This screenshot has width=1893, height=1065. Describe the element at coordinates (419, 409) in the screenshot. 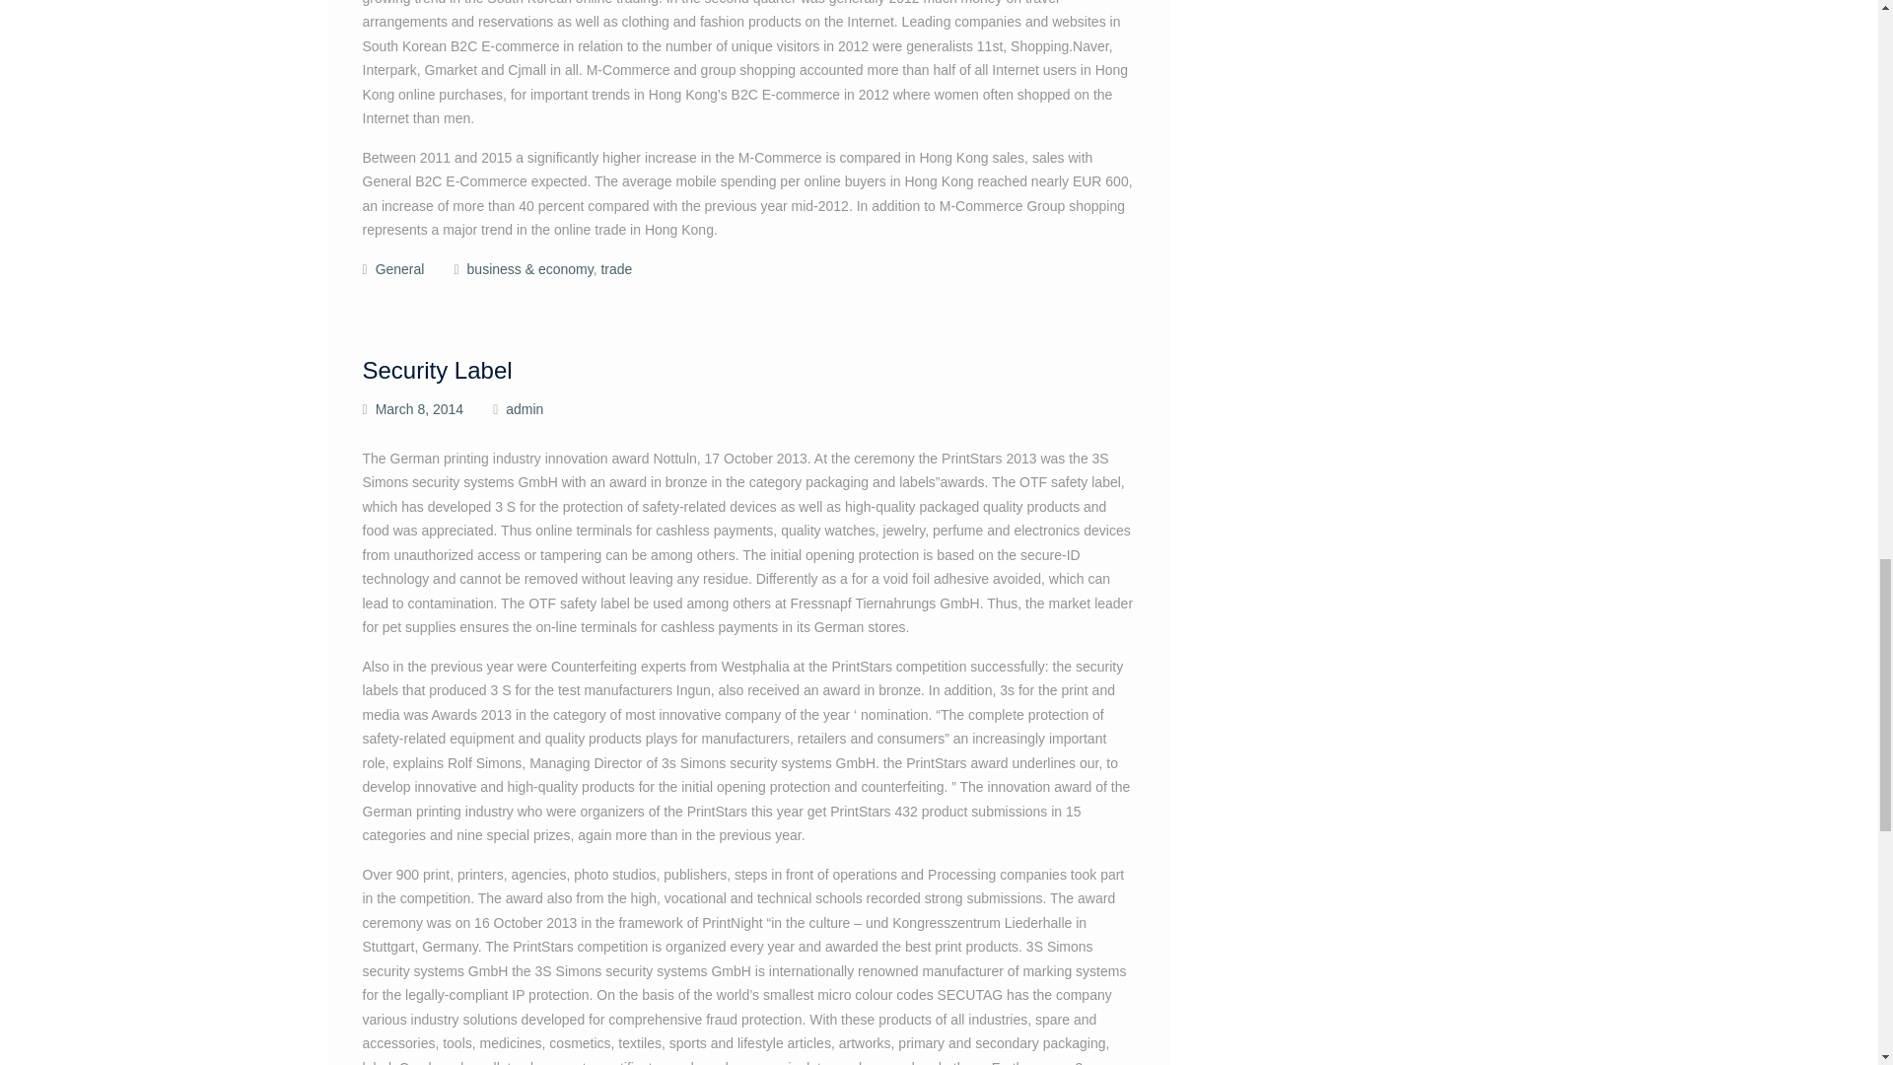

I see `March 8, 2014` at that location.